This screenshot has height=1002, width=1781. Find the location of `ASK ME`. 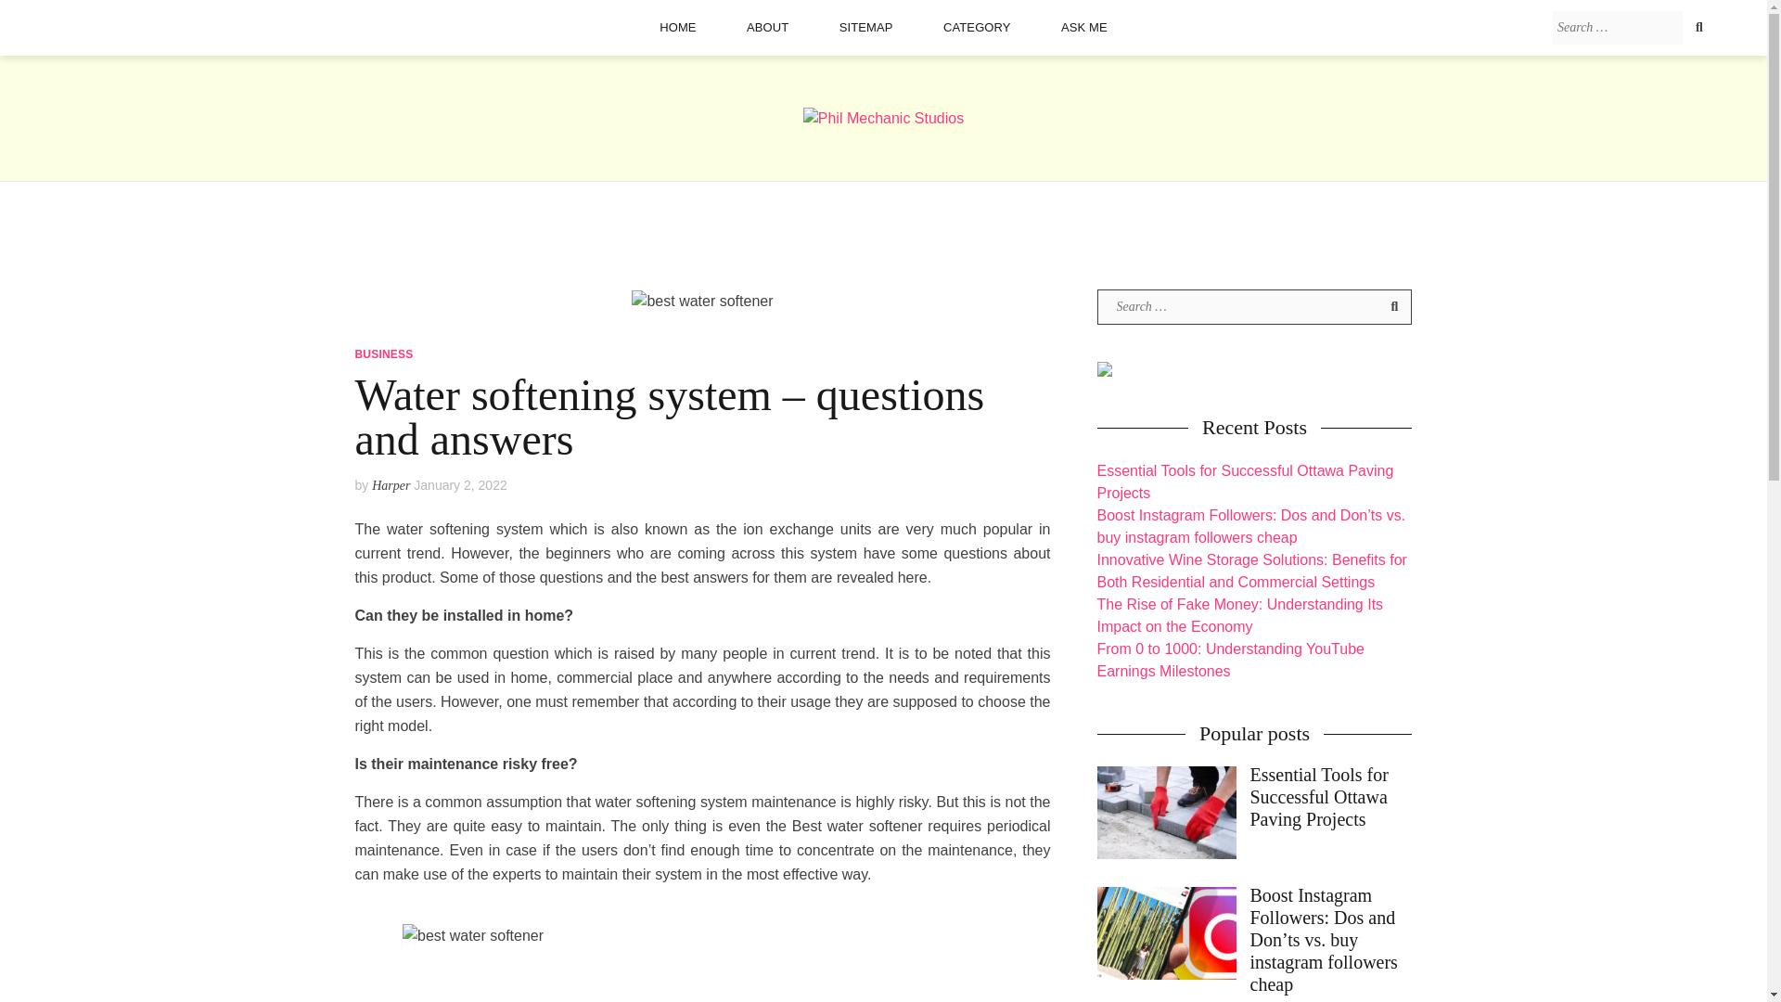

ASK ME is located at coordinates (1084, 27).